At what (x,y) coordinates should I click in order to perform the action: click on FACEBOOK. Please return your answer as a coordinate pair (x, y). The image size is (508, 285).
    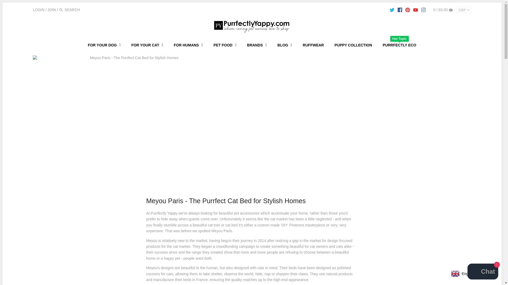
    Looking at the image, I should click on (400, 10).